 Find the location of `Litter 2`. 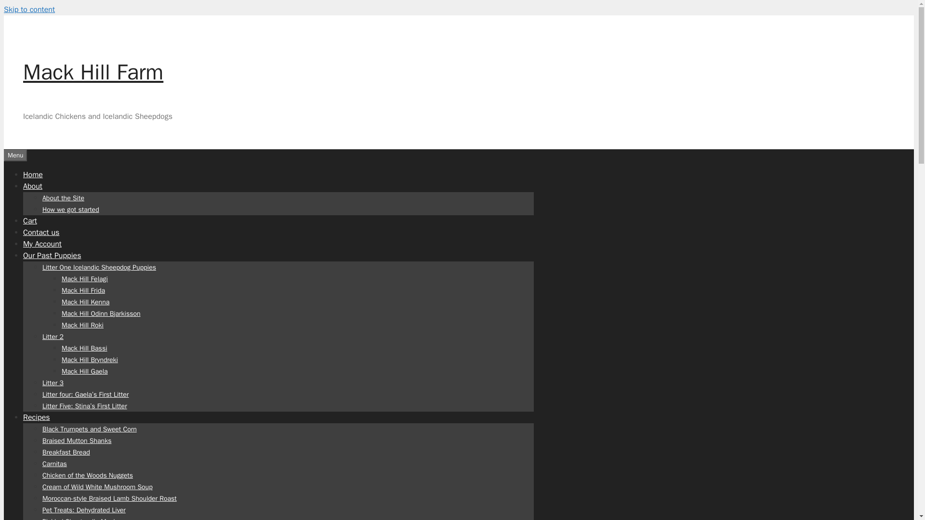

Litter 2 is located at coordinates (53, 336).